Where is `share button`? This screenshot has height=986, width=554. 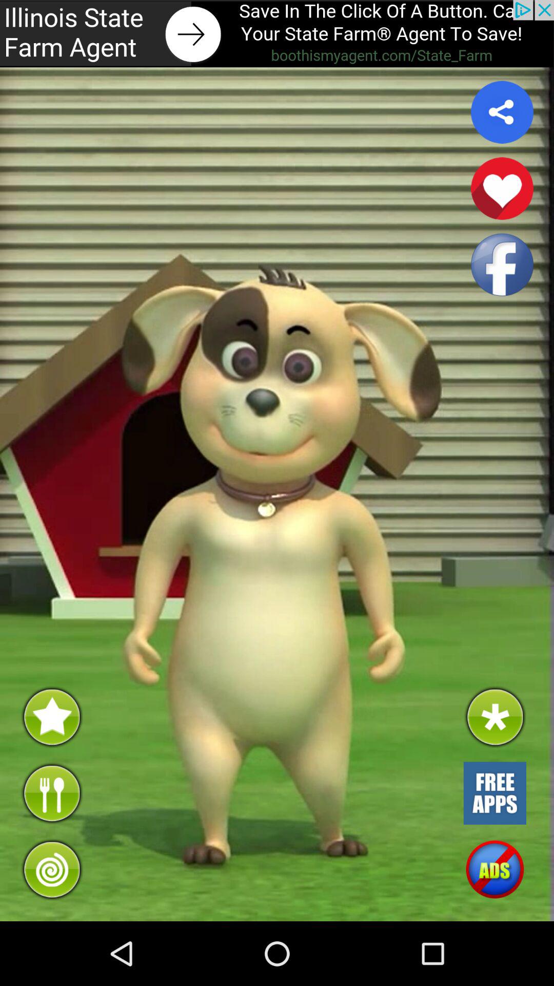
share button is located at coordinates (502, 112).